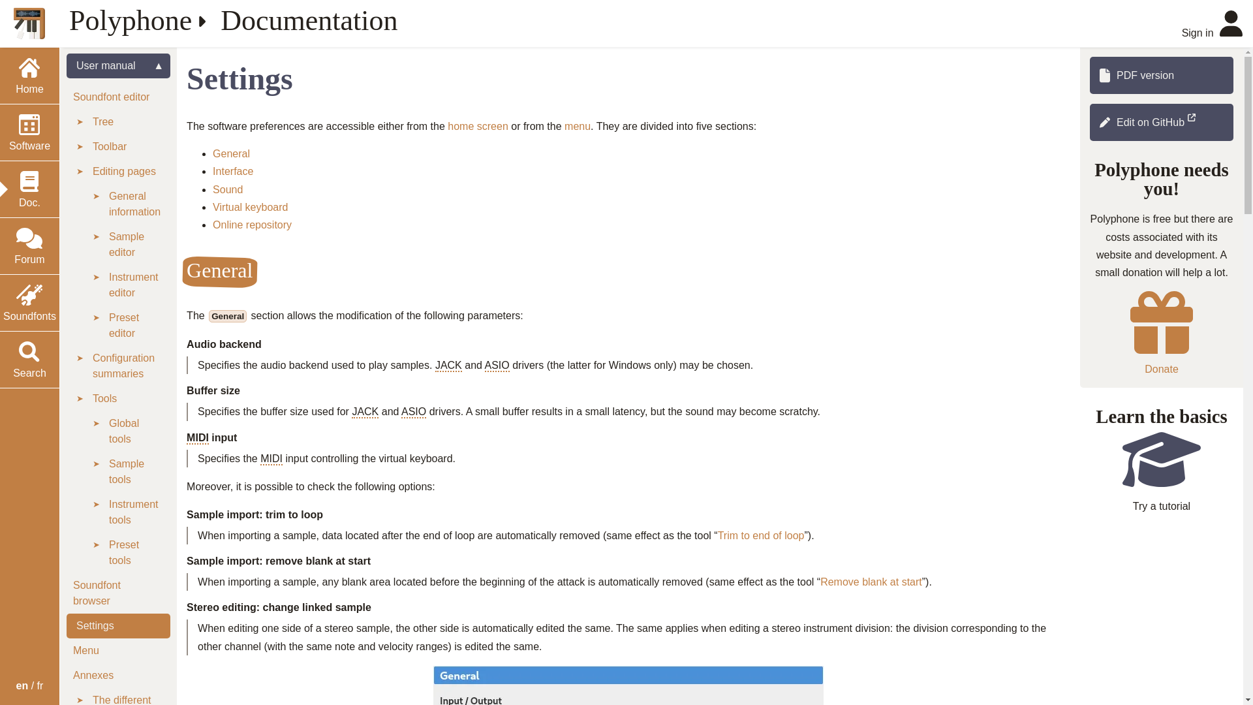 The width and height of the screenshot is (1253, 705). Describe the element at coordinates (29, 303) in the screenshot. I see `Soundfonts` at that location.